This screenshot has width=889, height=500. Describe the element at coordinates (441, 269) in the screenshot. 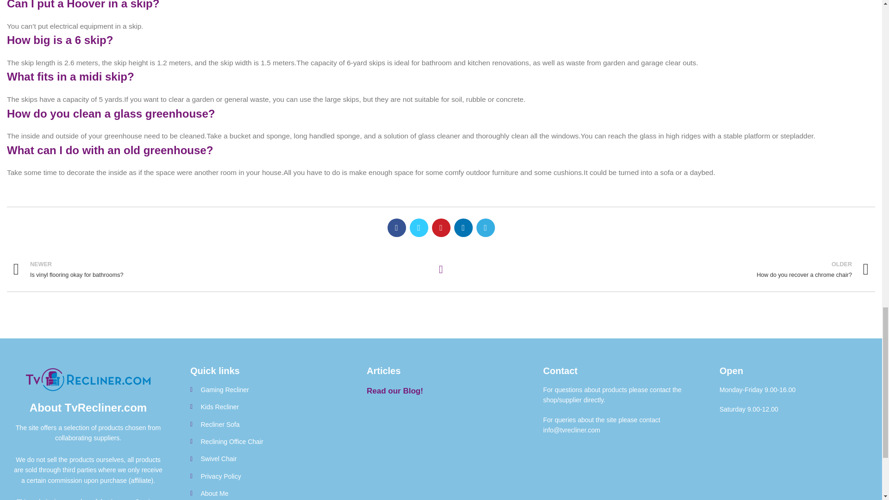

I see `Back to list` at that location.